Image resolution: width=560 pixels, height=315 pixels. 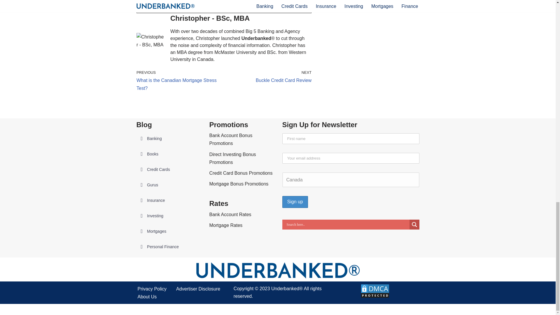 What do you see at coordinates (256, 38) in the screenshot?
I see `Underbanked` at bounding box center [256, 38].